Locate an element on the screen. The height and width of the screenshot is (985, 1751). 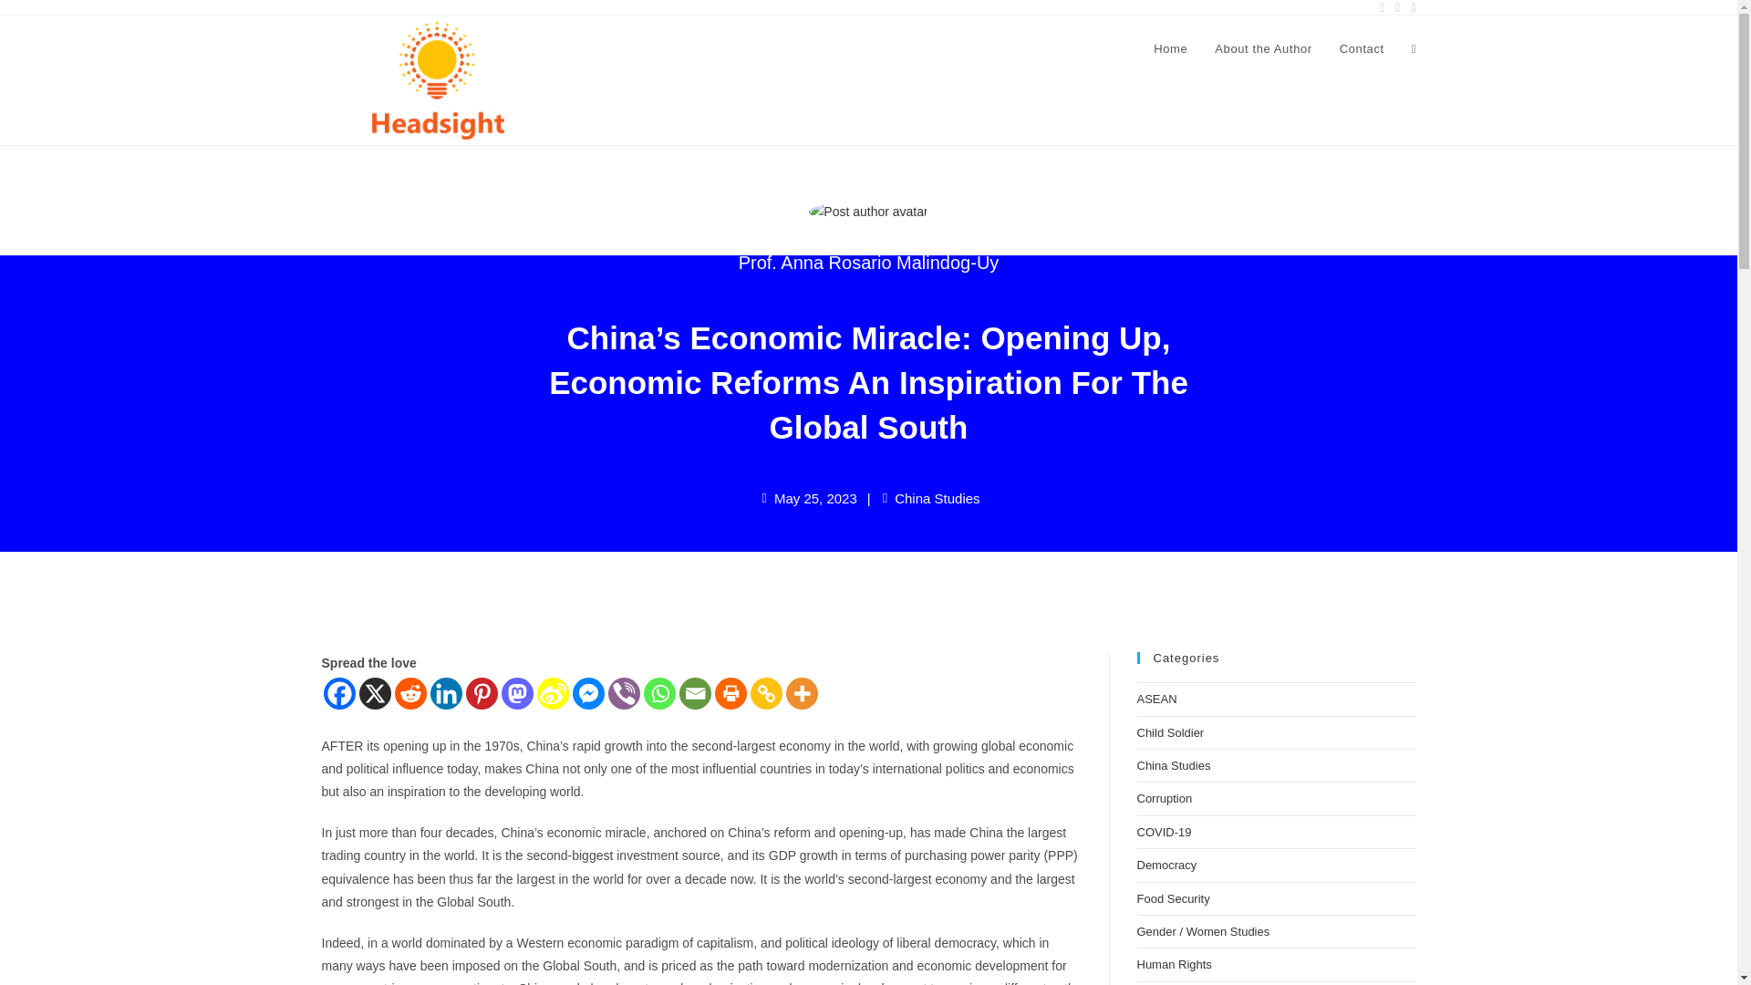
Copy Link is located at coordinates (764, 693).